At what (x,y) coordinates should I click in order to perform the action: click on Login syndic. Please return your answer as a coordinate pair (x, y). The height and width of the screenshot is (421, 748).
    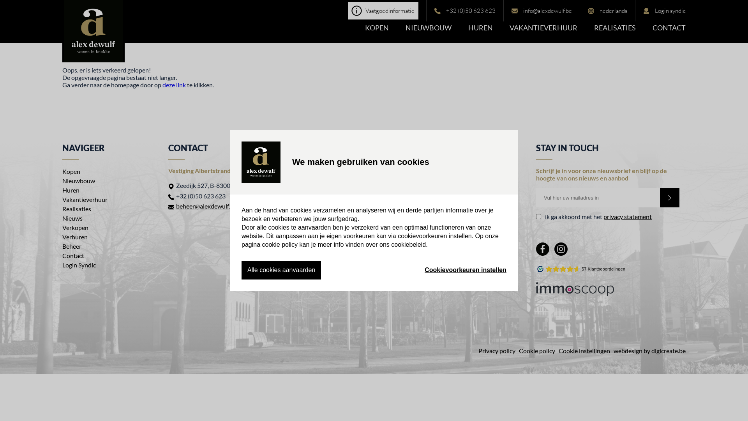
    Looking at the image, I should click on (665, 11).